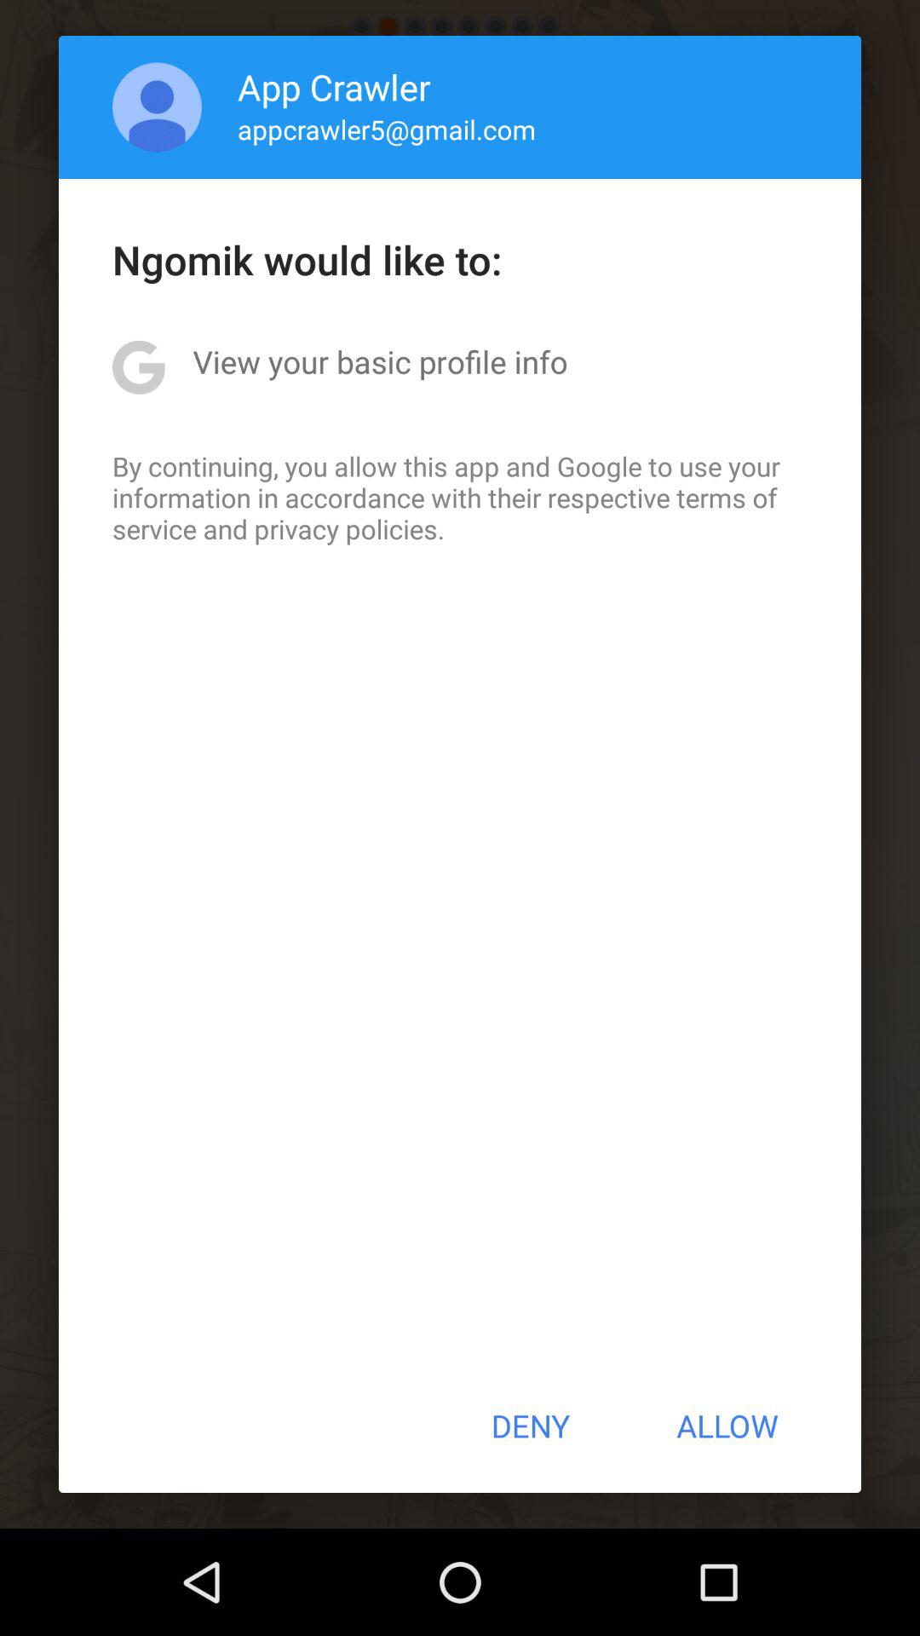 This screenshot has width=920, height=1636. Describe the element at coordinates (380, 361) in the screenshot. I see `launch item below the ngomik would like` at that location.